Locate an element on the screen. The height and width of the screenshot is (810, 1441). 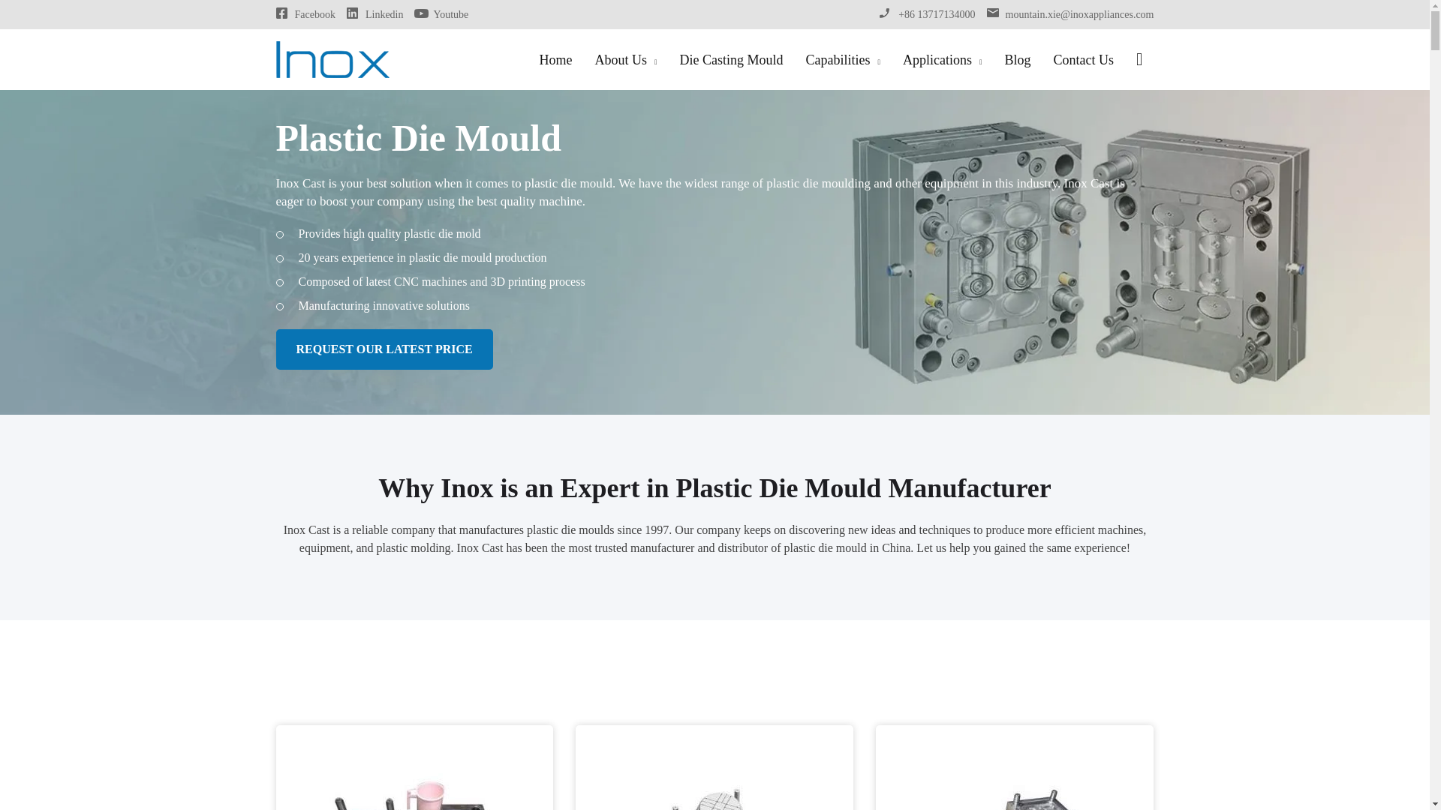
About Us is located at coordinates (626, 58).